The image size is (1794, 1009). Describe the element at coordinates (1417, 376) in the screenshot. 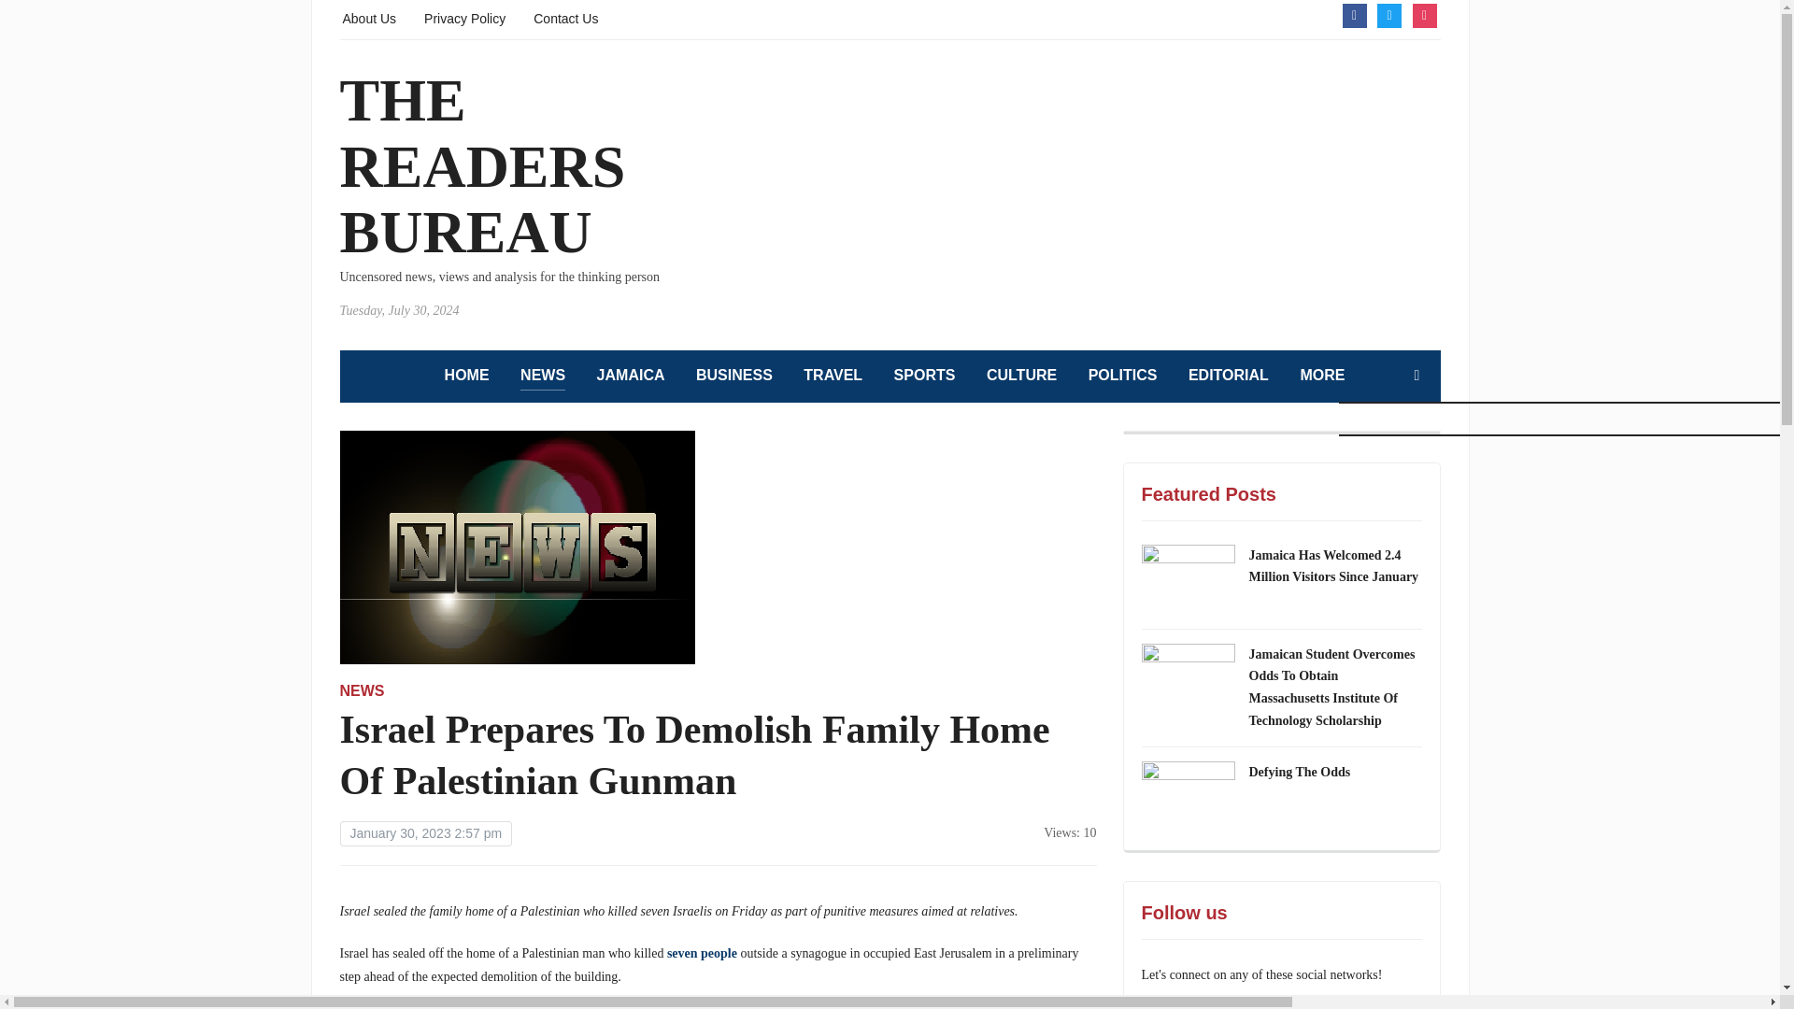

I see `Search` at that location.